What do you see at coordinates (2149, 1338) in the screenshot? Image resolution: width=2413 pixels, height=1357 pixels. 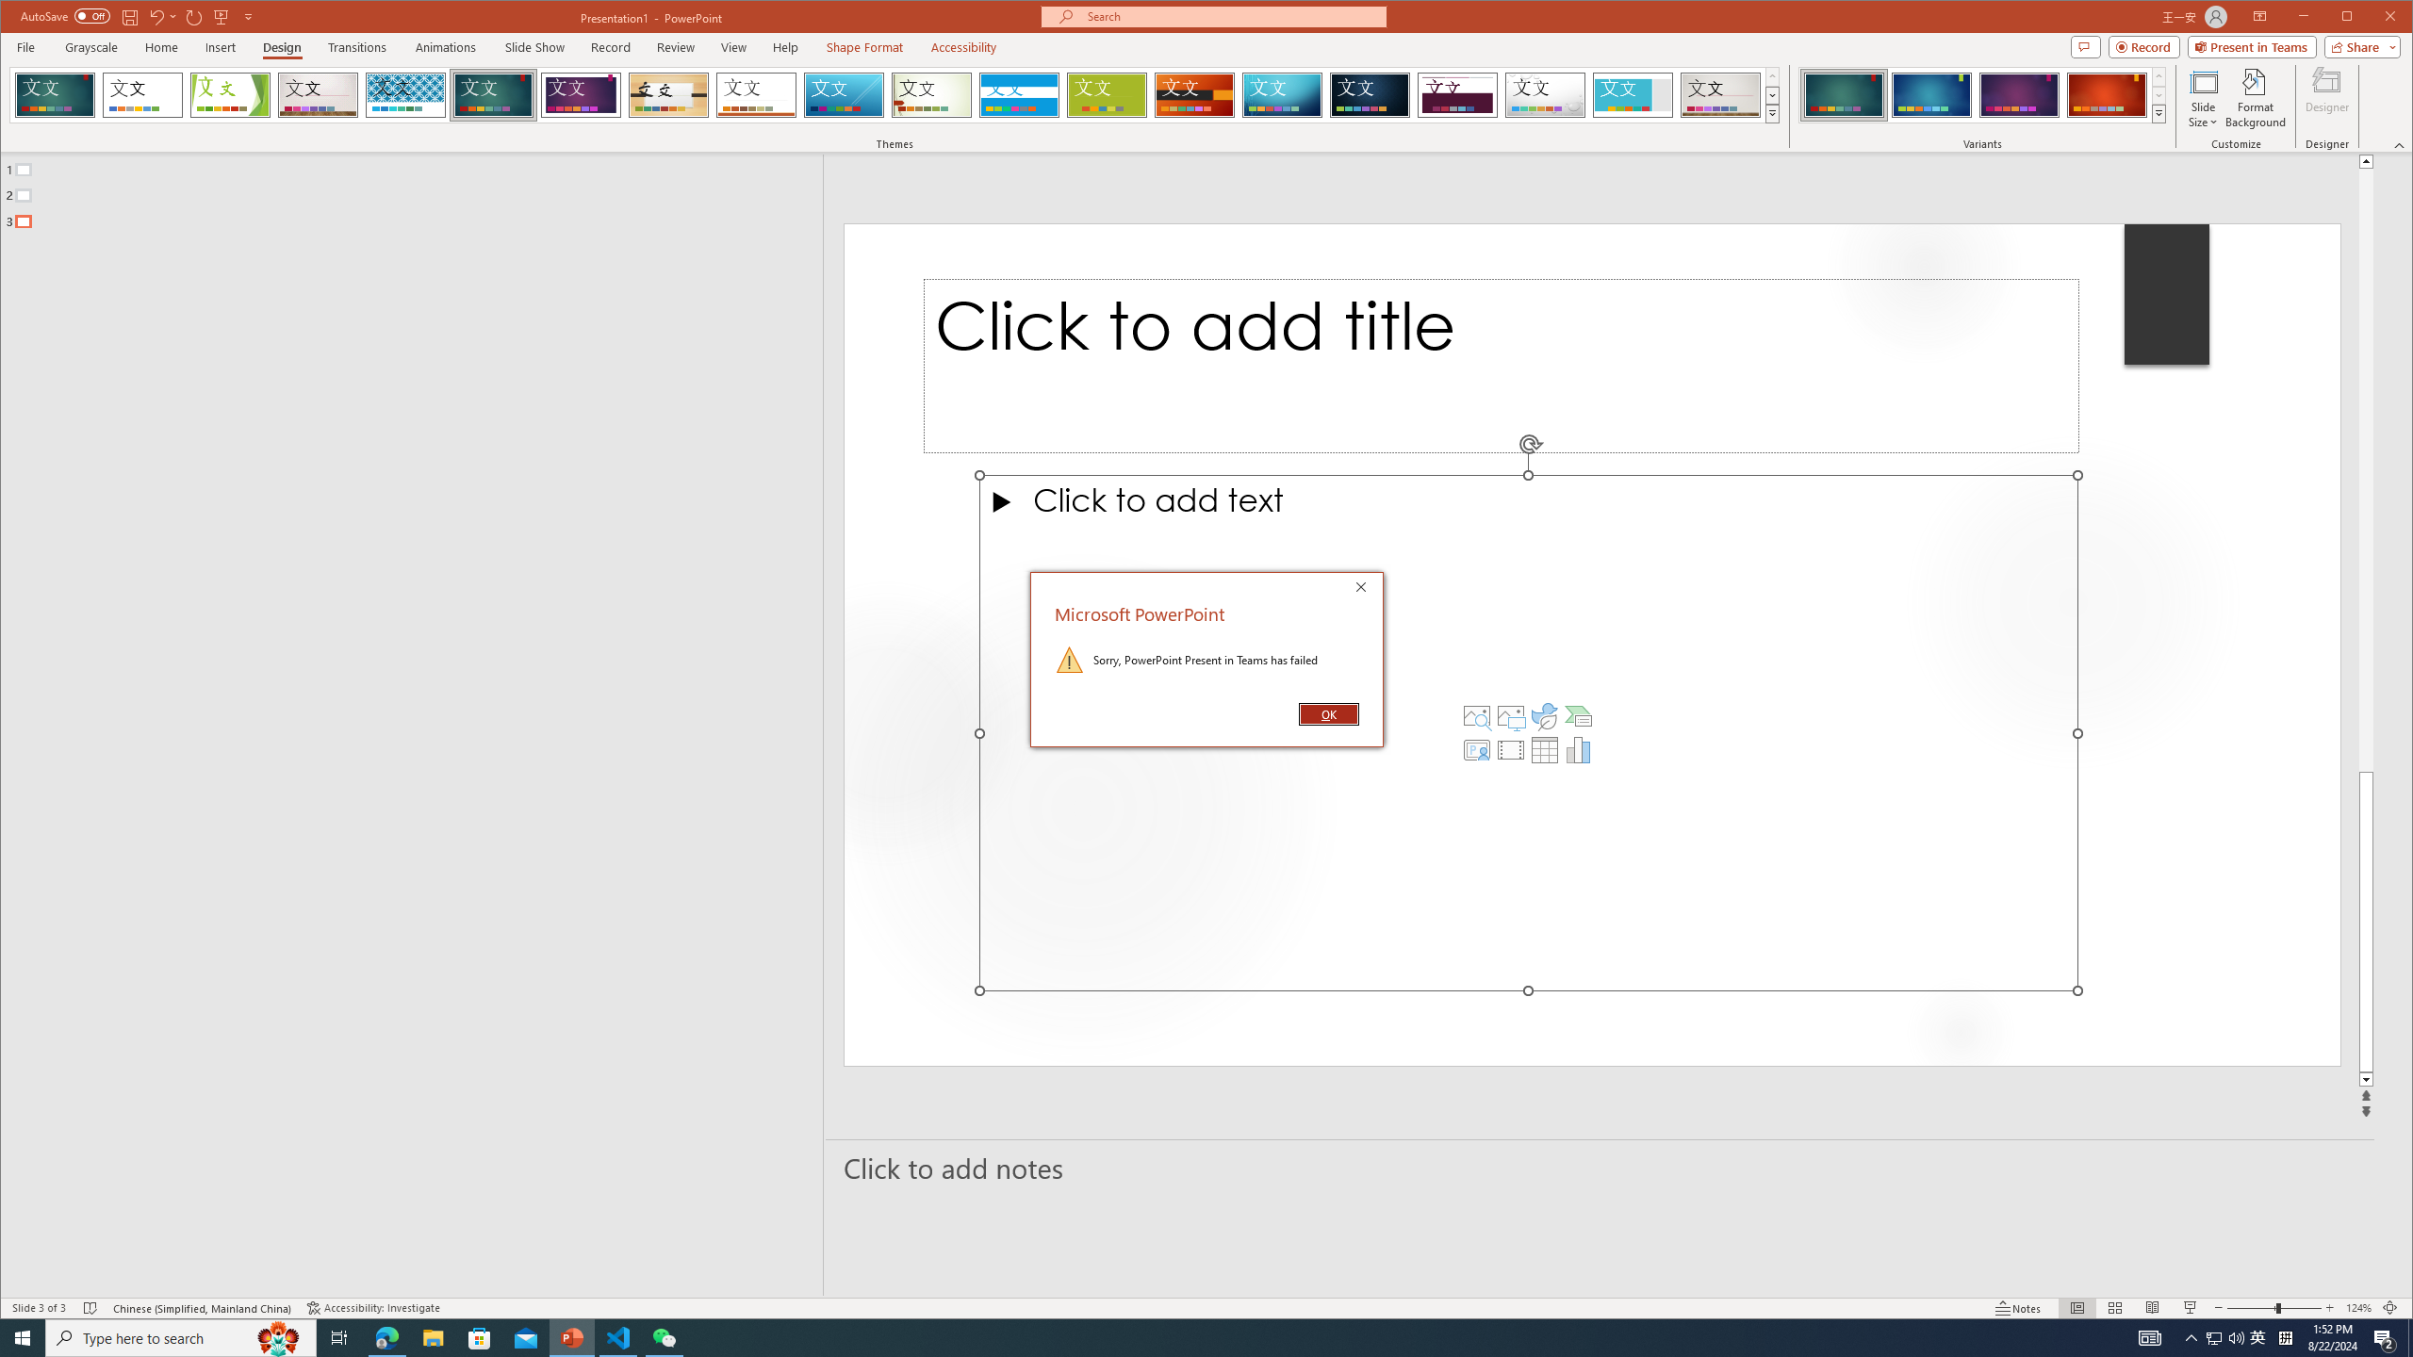 I see `AutomationID: 4105` at bounding box center [2149, 1338].